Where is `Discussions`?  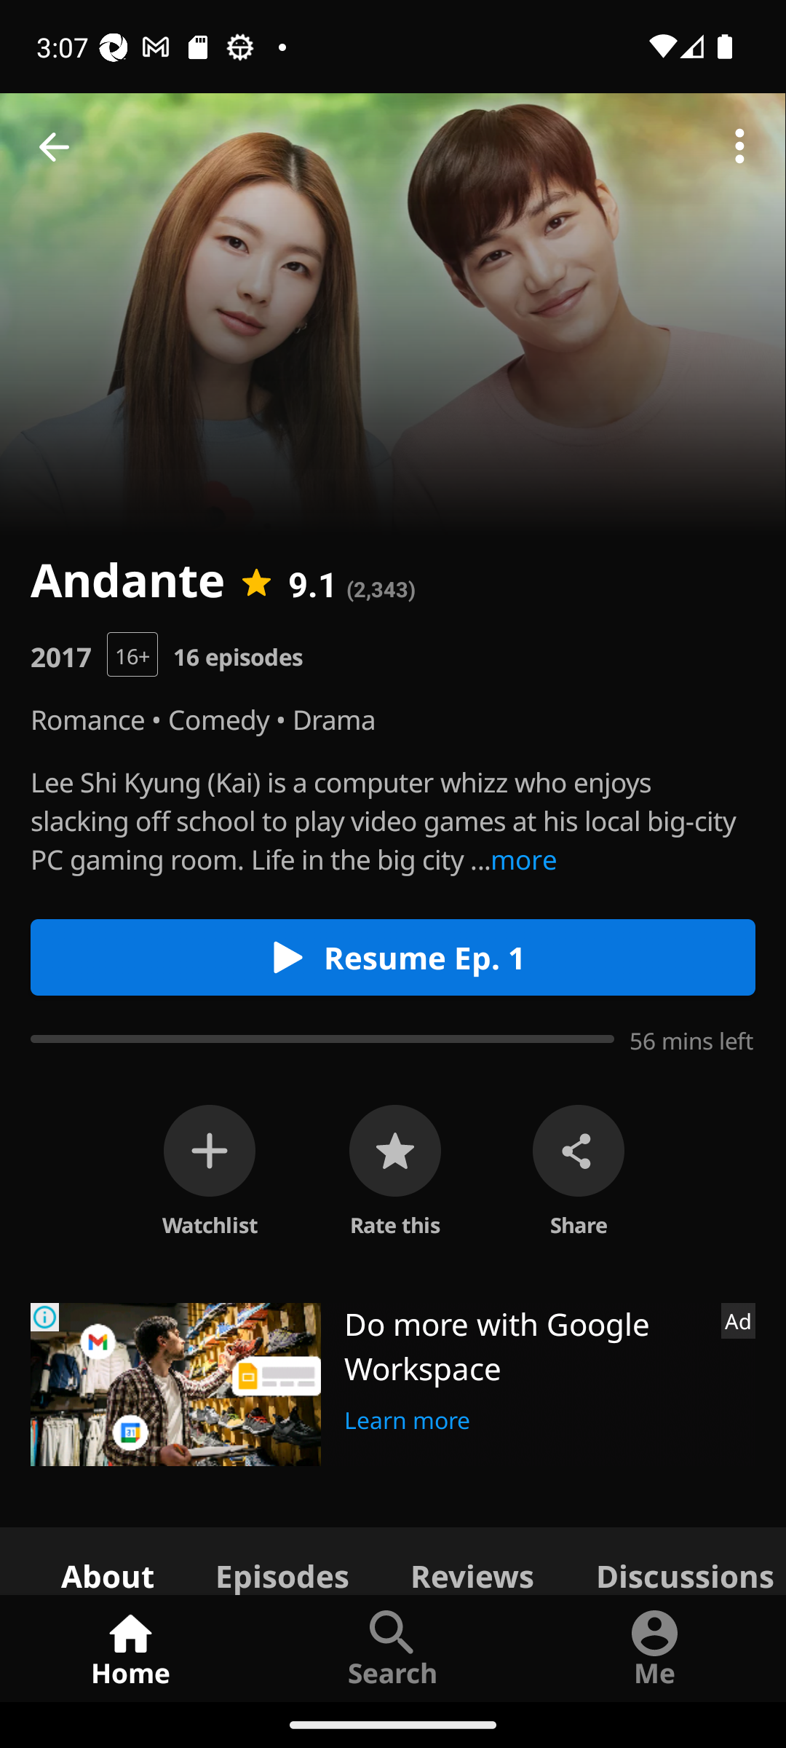 Discussions is located at coordinates (675, 1560).